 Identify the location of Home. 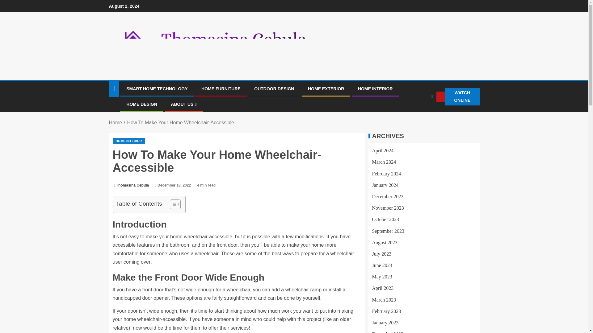
(115, 122).